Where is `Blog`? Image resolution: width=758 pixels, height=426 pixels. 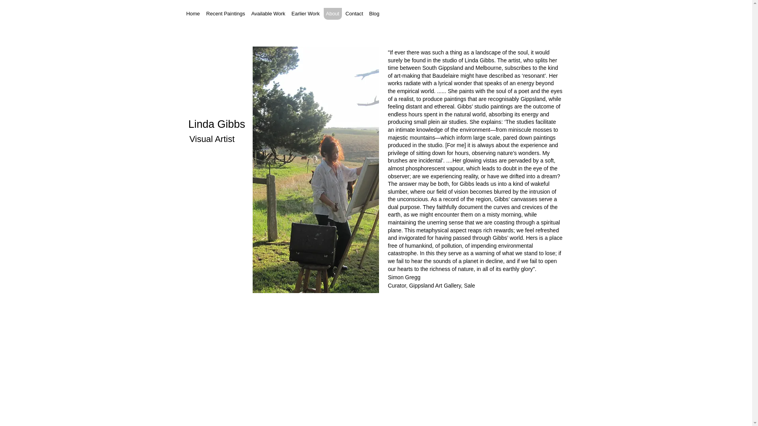 Blog is located at coordinates (374, 14).